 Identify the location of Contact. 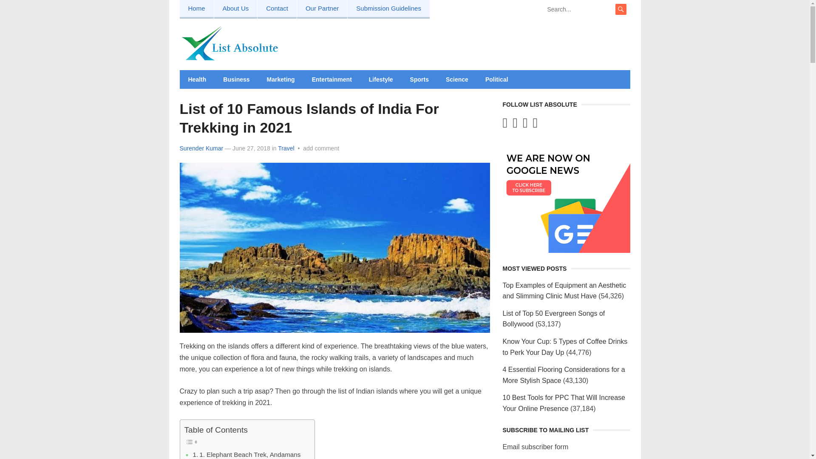
(277, 9).